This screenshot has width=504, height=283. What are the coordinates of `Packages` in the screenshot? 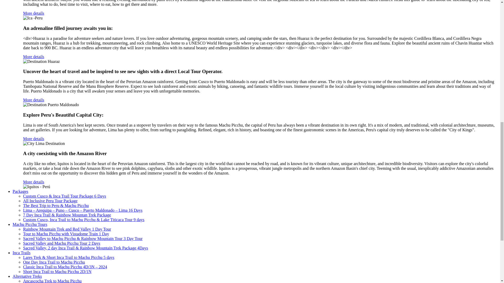 It's located at (20, 191).